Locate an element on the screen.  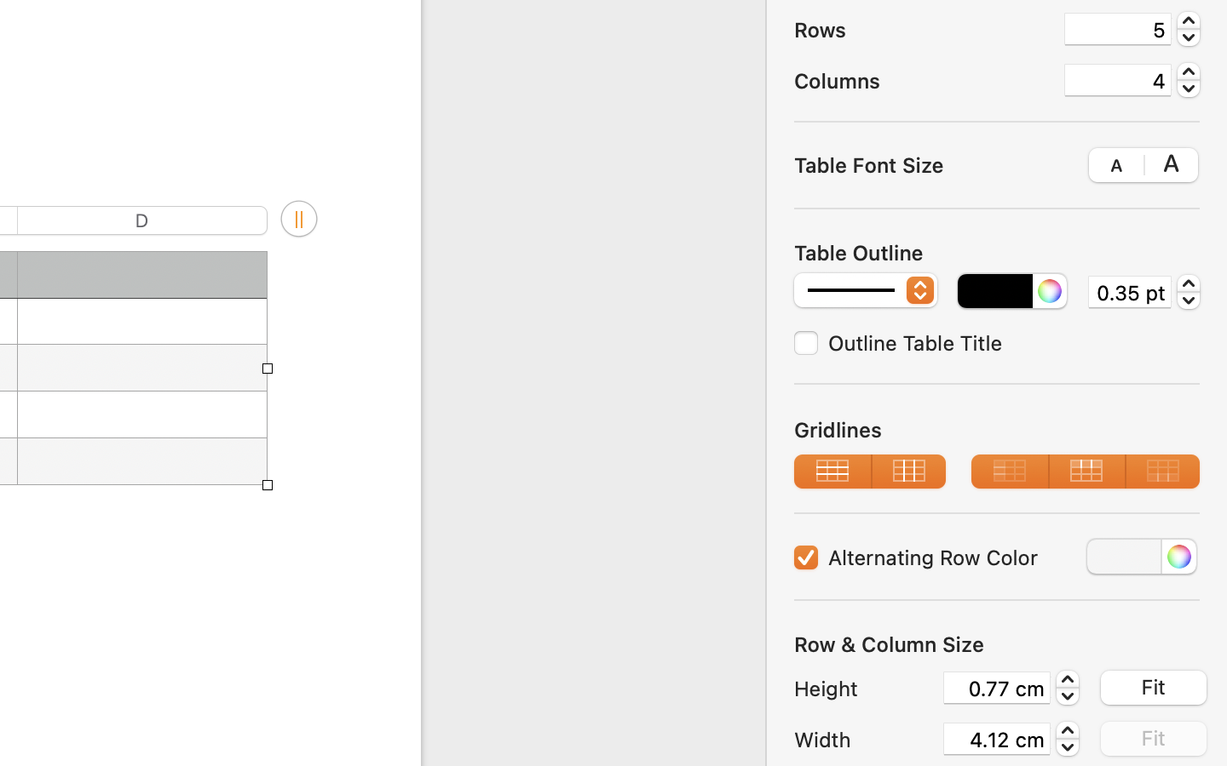
21.93000000119209 is located at coordinates (1068, 688).